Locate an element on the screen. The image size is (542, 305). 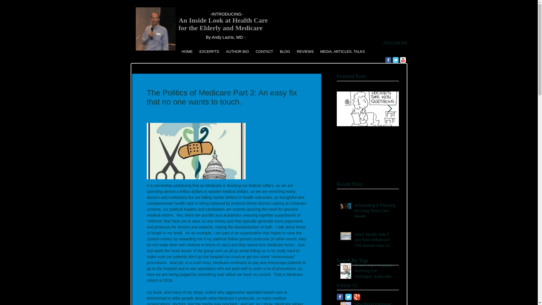
A new Video Podcast: Running Doc Unhinged. Subscribe Today! is located at coordinates (375, 272).